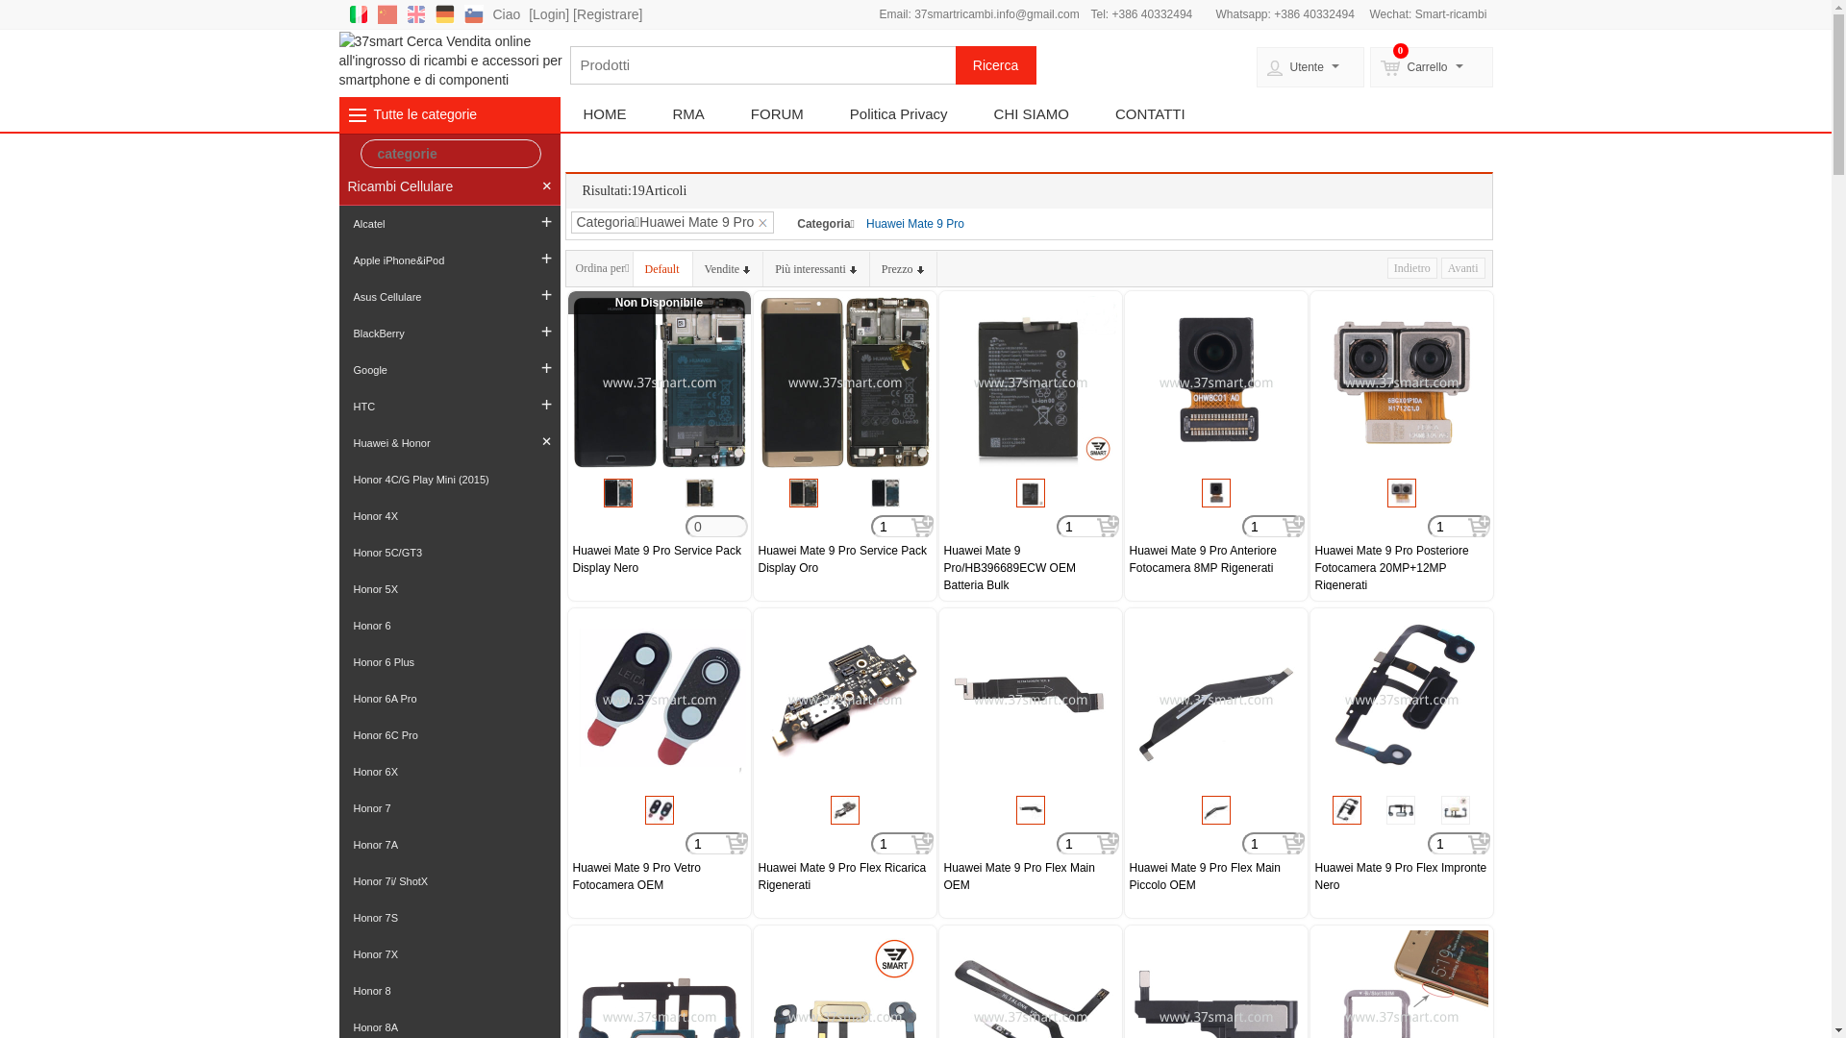 This screenshot has height=1038, width=1846. What do you see at coordinates (449, 772) in the screenshot?
I see `Honor 6X` at bounding box center [449, 772].